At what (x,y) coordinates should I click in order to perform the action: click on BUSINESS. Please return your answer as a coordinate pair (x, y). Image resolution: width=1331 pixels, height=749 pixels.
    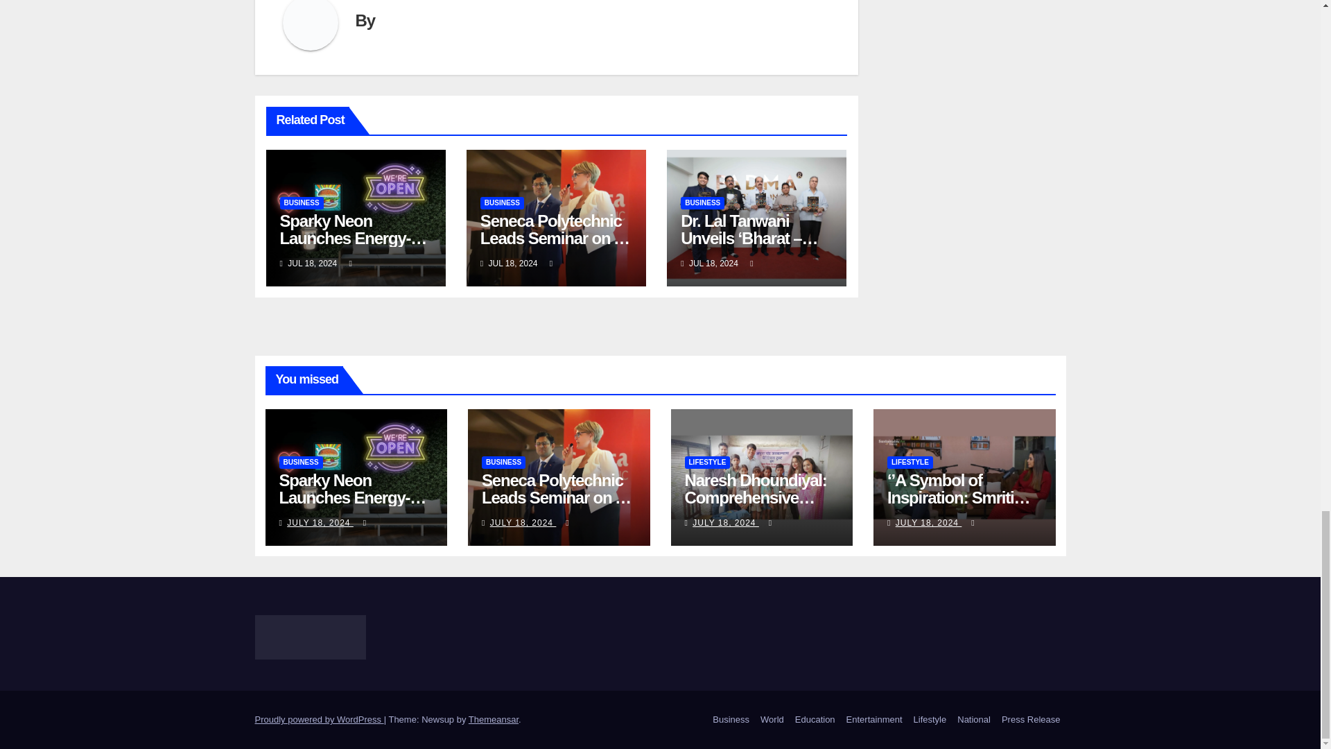
    Looking at the image, I should click on (502, 203).